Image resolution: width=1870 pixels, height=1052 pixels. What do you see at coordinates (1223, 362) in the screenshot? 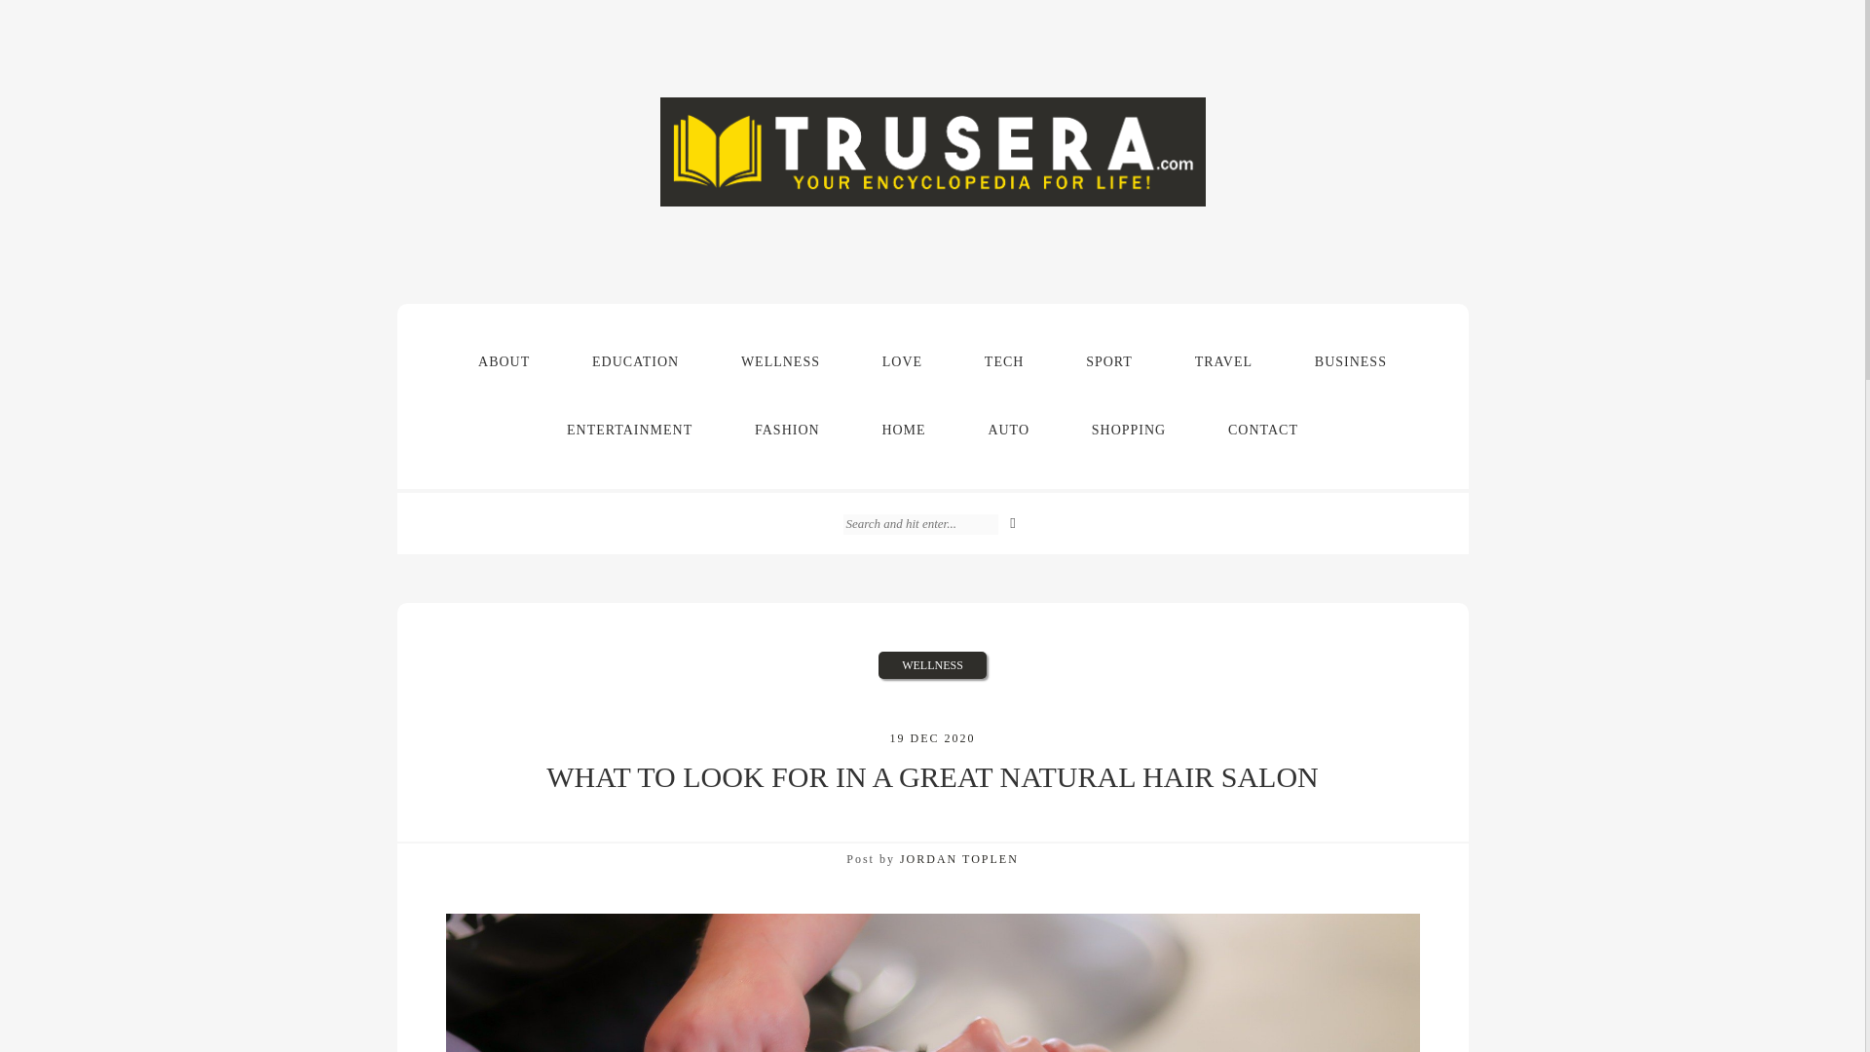
I see `TRAVEL` at bounding box center [1223, 362].